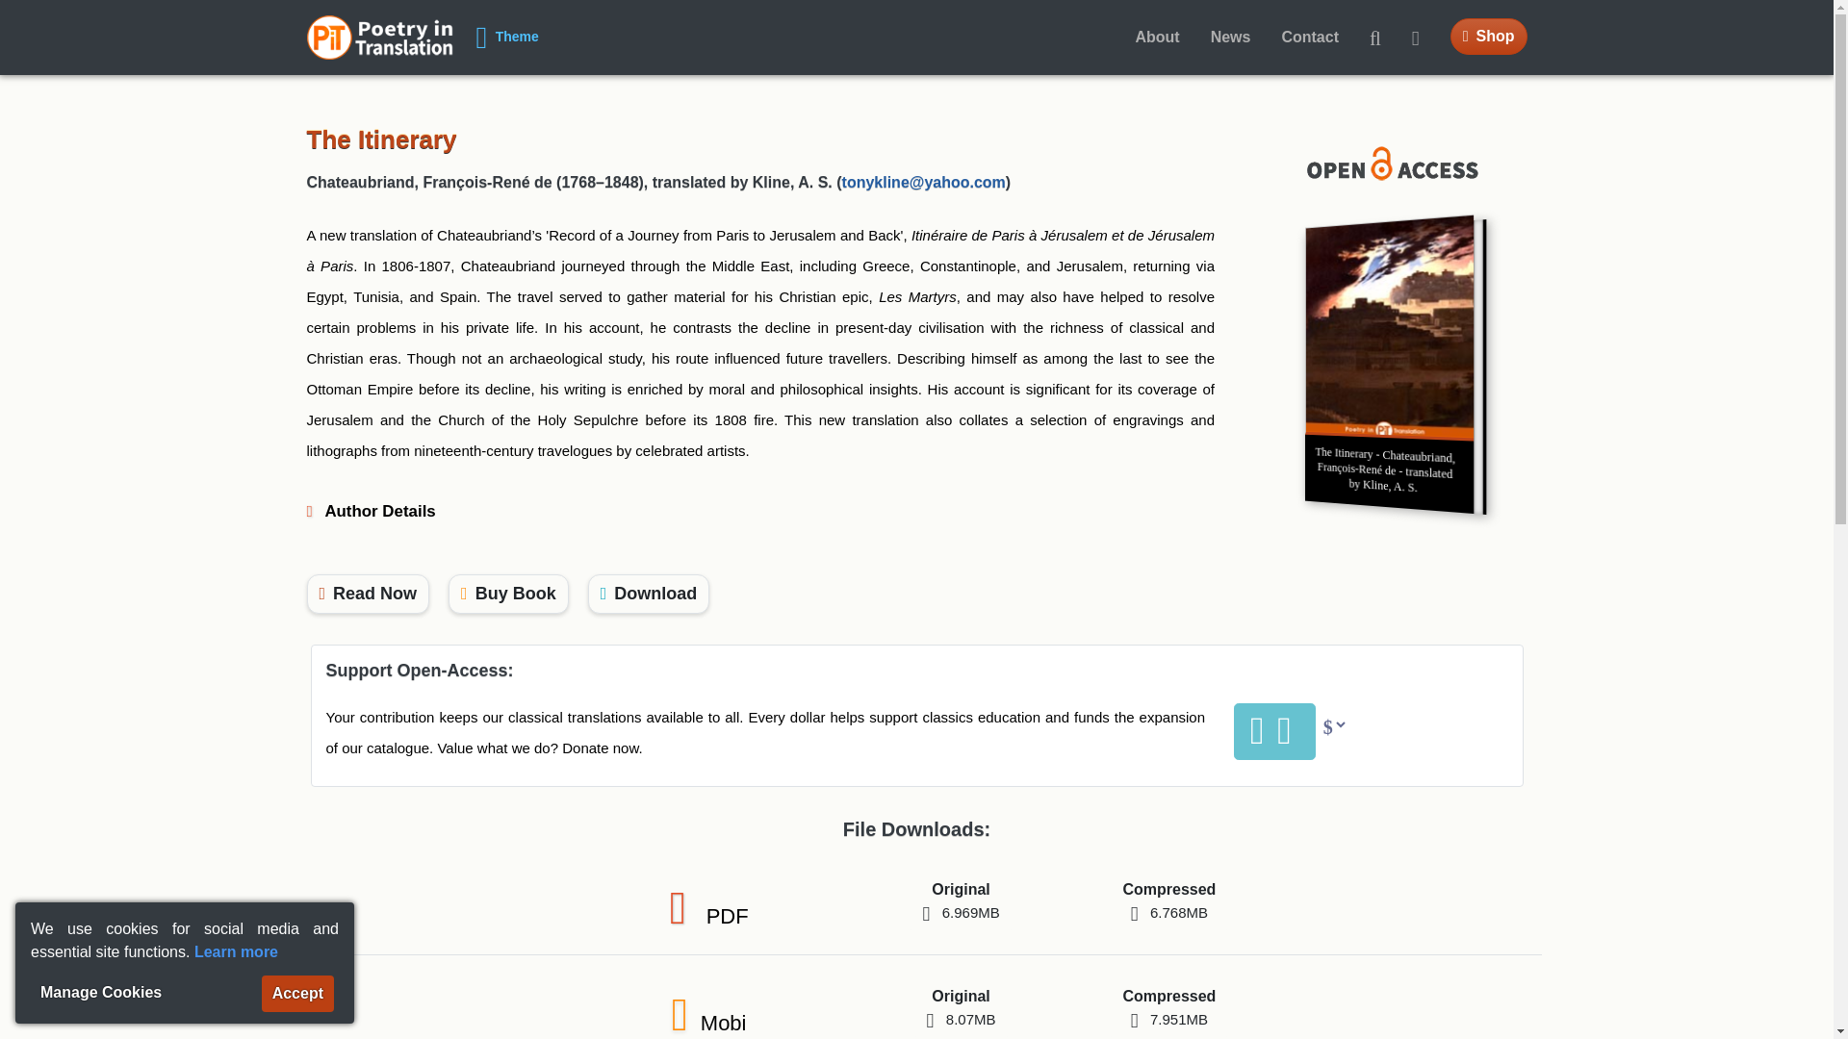 The image size is (1848, 1039). Describe the element at coordinates (1489, 37) in the screenshot. I see `Shop` at that location.